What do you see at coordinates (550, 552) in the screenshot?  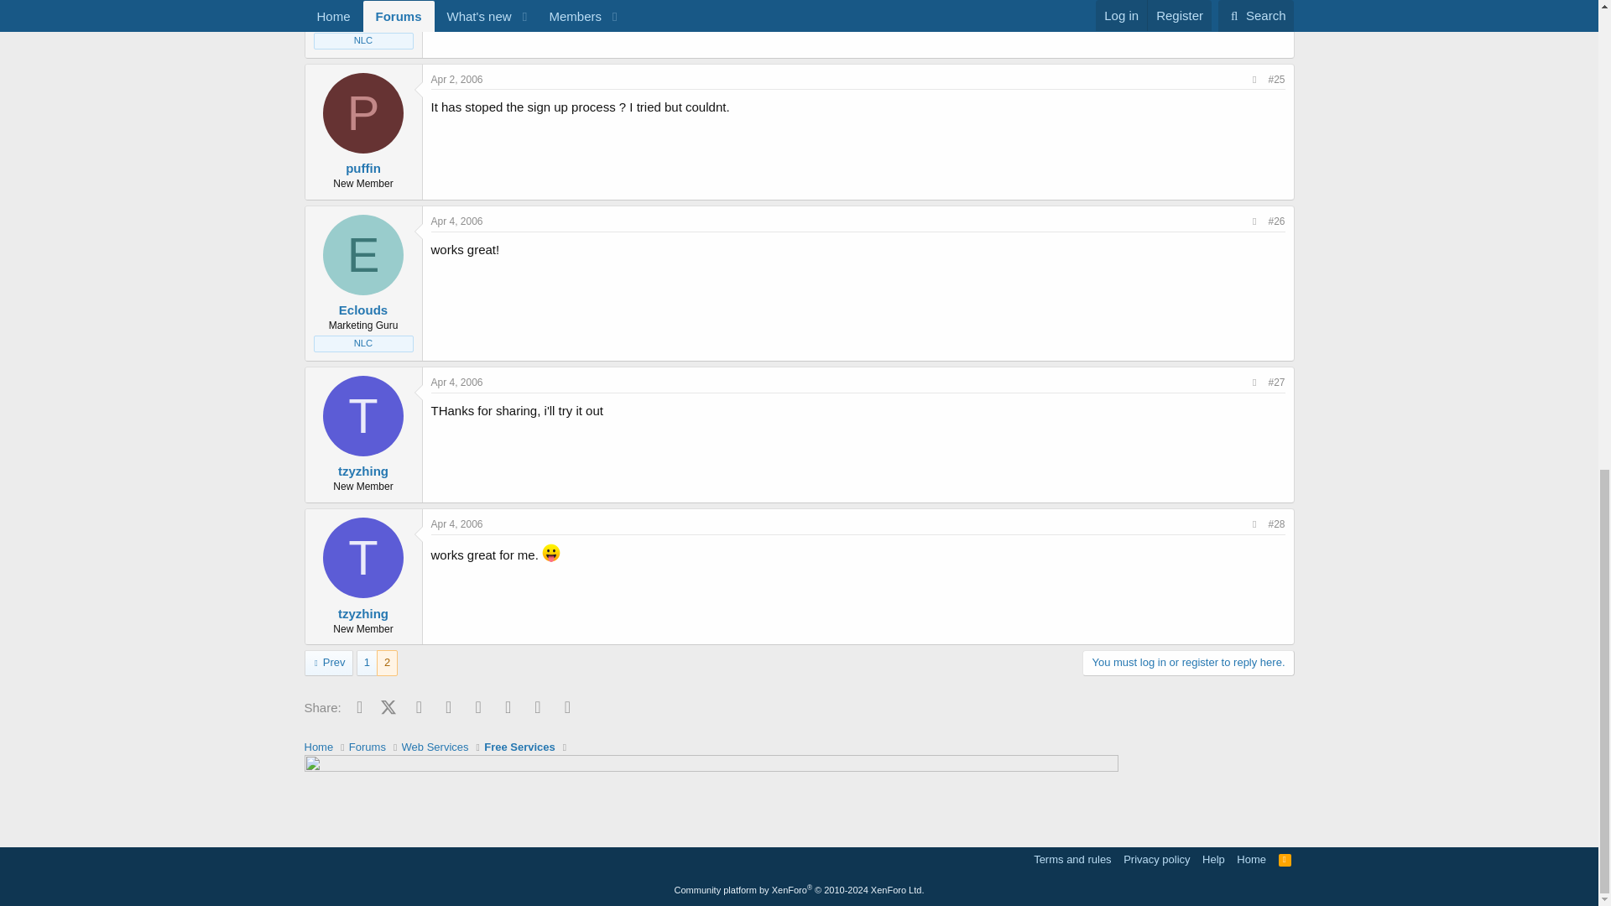 I see `Stick Out Tongue    :p` at bounding box center [550, 552].